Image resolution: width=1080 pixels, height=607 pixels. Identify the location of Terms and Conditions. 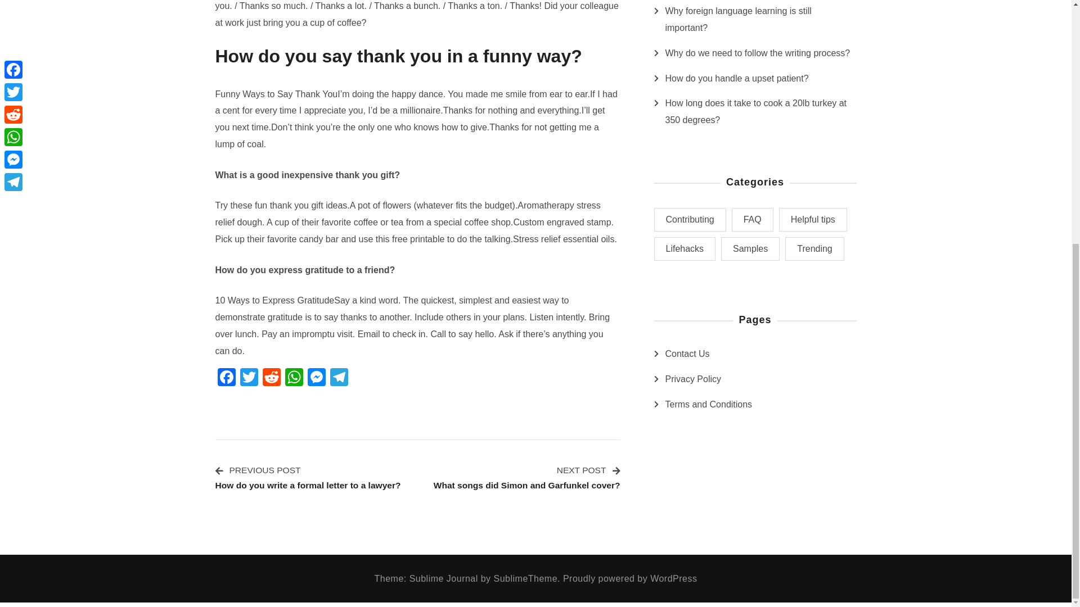
(708, 405).